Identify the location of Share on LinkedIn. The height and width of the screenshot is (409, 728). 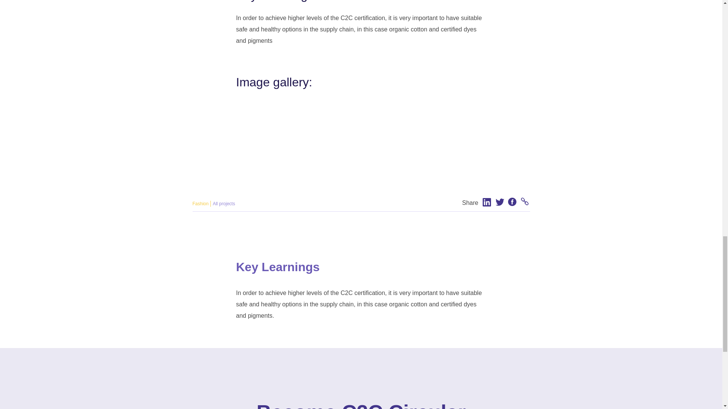
(485, 202).